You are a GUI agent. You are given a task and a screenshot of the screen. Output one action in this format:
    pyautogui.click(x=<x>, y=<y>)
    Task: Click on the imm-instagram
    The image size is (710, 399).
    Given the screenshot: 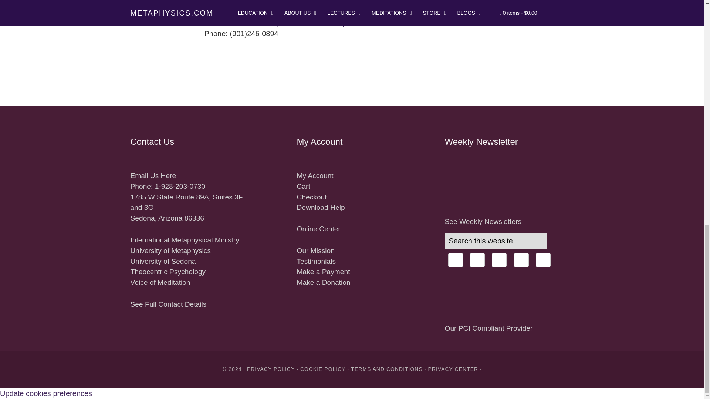 What is the action you would take?
    pyautogui.click(x=477, y=260)
    